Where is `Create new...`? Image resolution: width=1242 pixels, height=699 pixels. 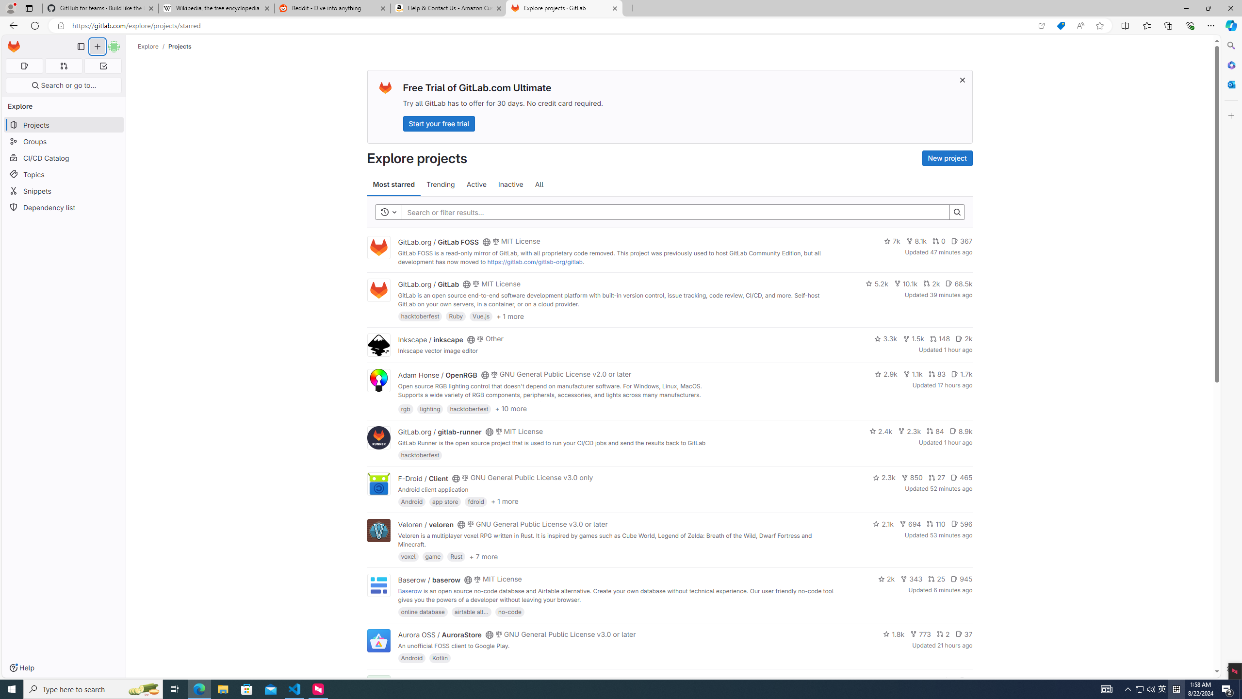 Create new... is located at coordinates (97, 47).